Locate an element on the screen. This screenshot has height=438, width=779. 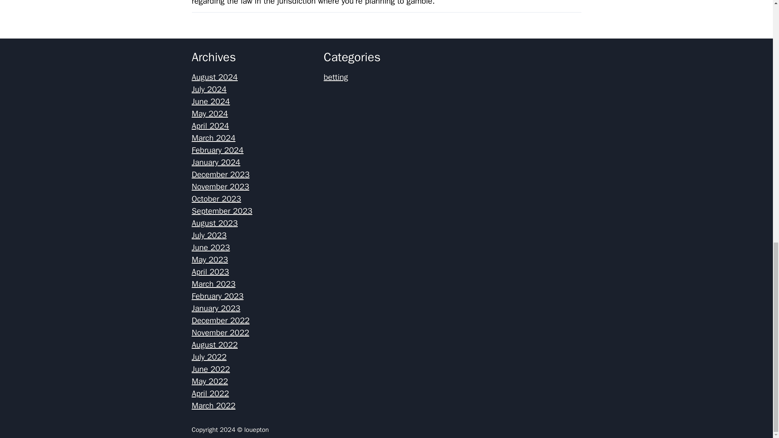
November 2023 is located at coordinates (220, 187).